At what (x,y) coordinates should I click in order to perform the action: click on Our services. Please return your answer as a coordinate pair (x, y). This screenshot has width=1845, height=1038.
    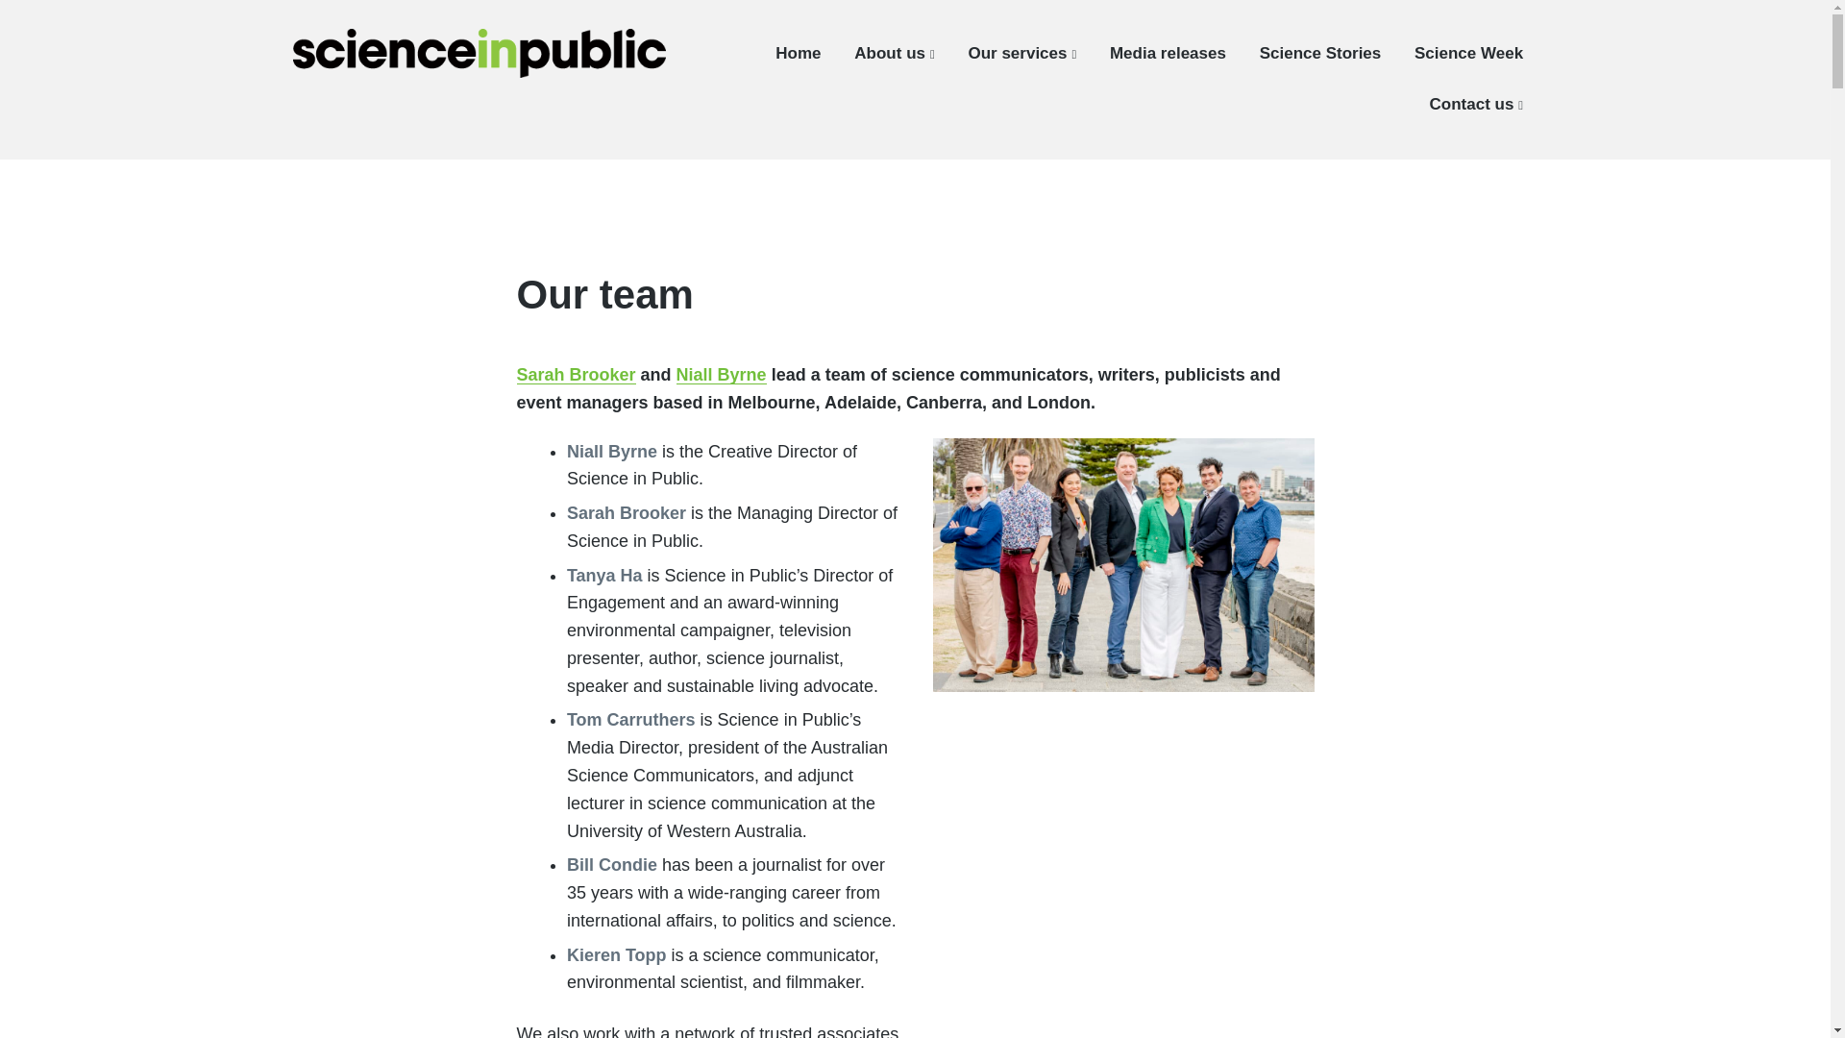
    Looking at the image, I should click on (1021, 54).